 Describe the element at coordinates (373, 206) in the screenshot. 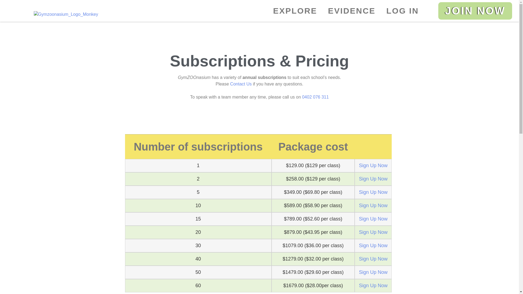

I see `Sign Up Now` at that location.